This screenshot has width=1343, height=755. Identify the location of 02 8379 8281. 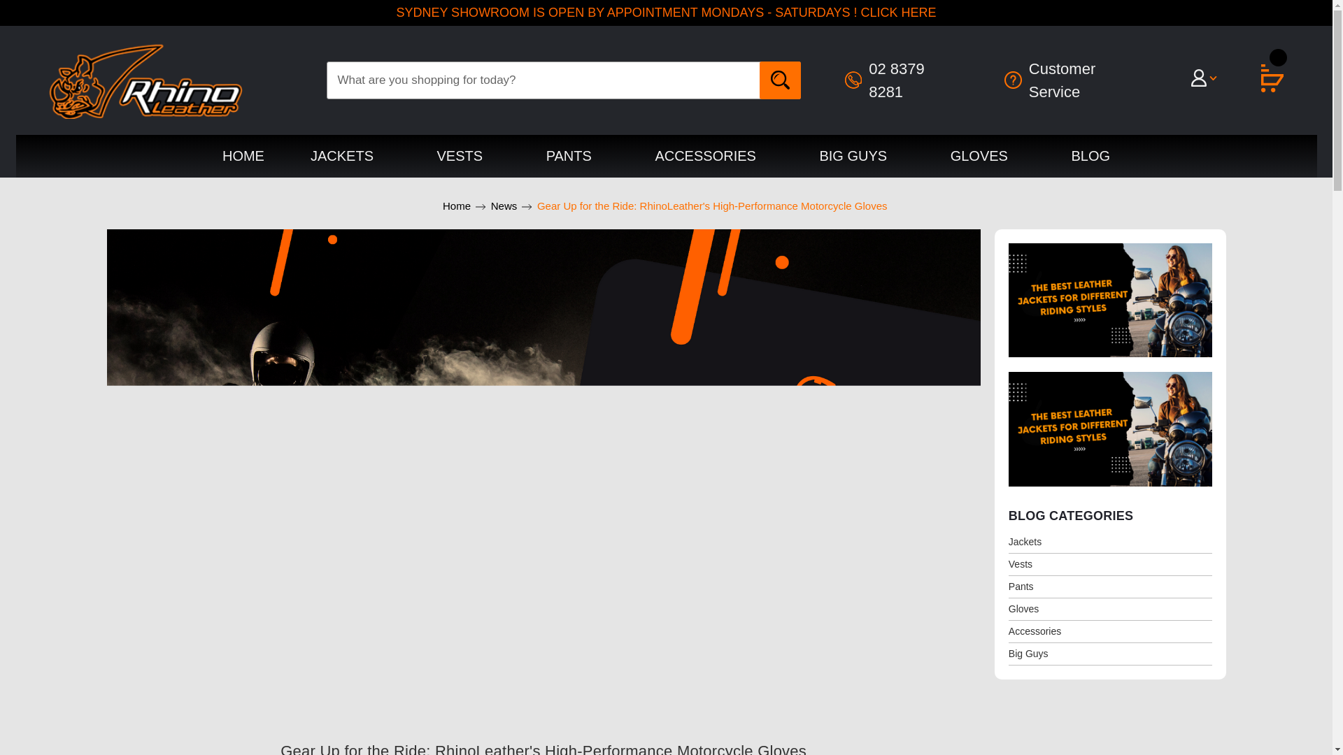
(902, 80).